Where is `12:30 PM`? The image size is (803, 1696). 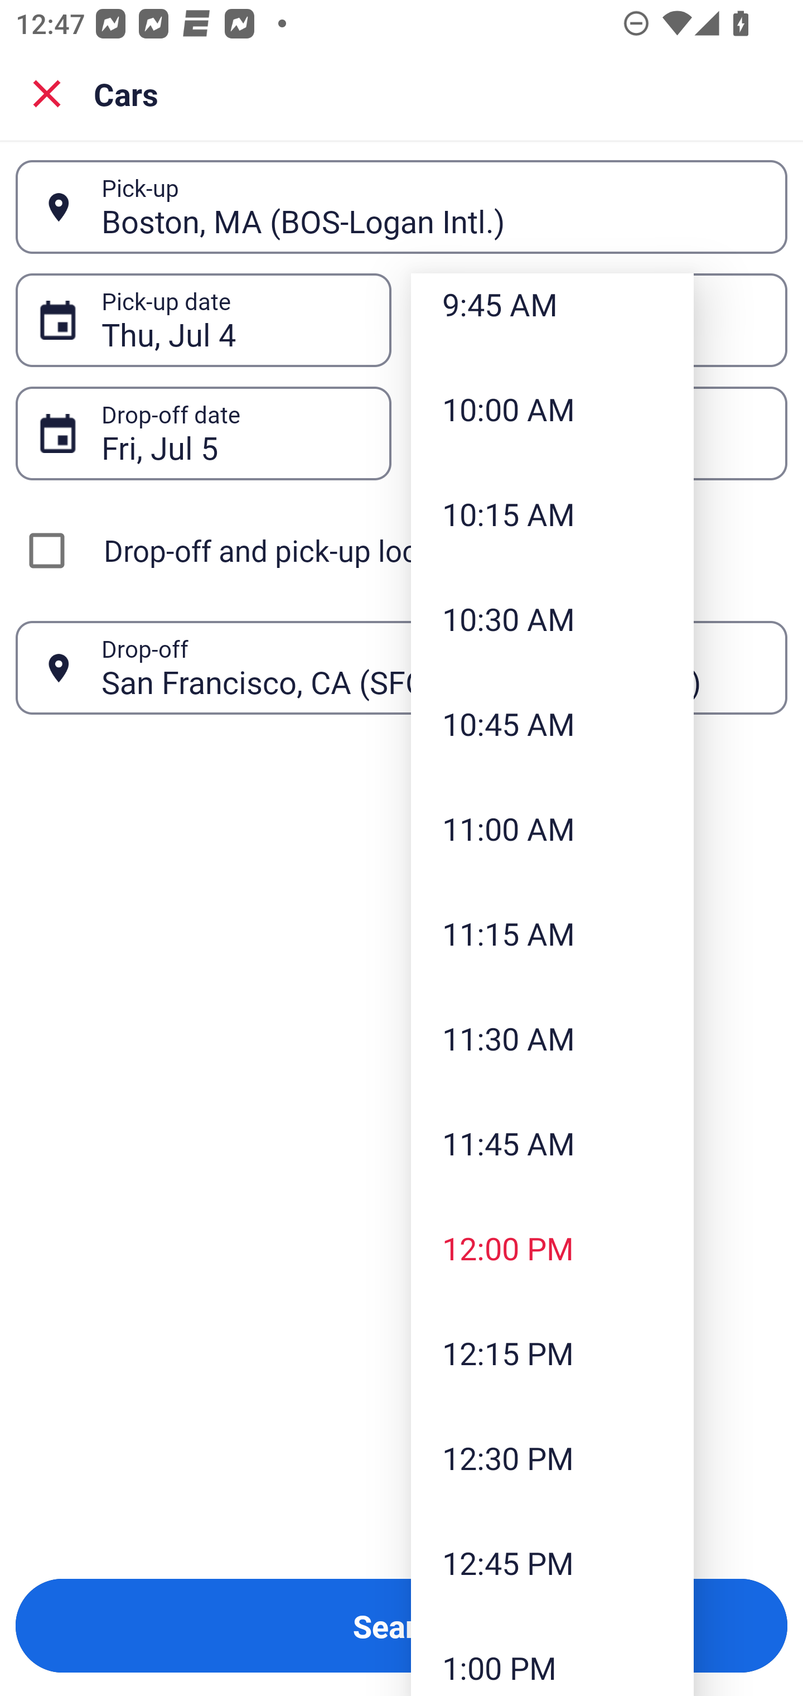 12:30 PM is located at coordinates (552, 1457).